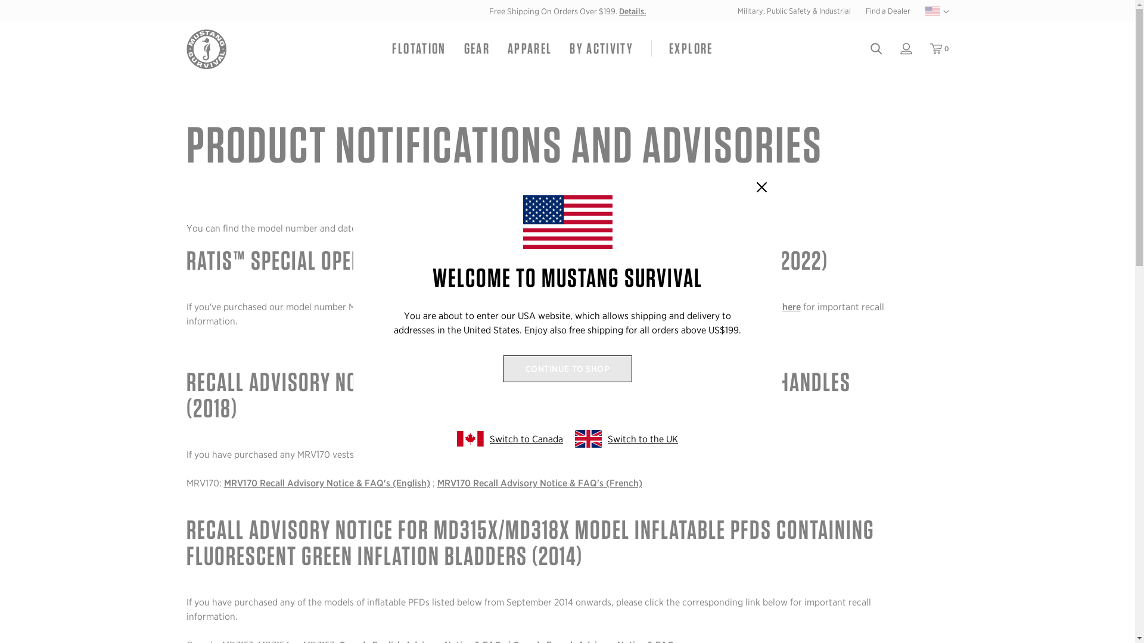 Image resolution: width=1144 pixels, height=643 pixels. Describe the element at coordinates (529, 49) in the screenshot. I see `APPAREL` at that location.